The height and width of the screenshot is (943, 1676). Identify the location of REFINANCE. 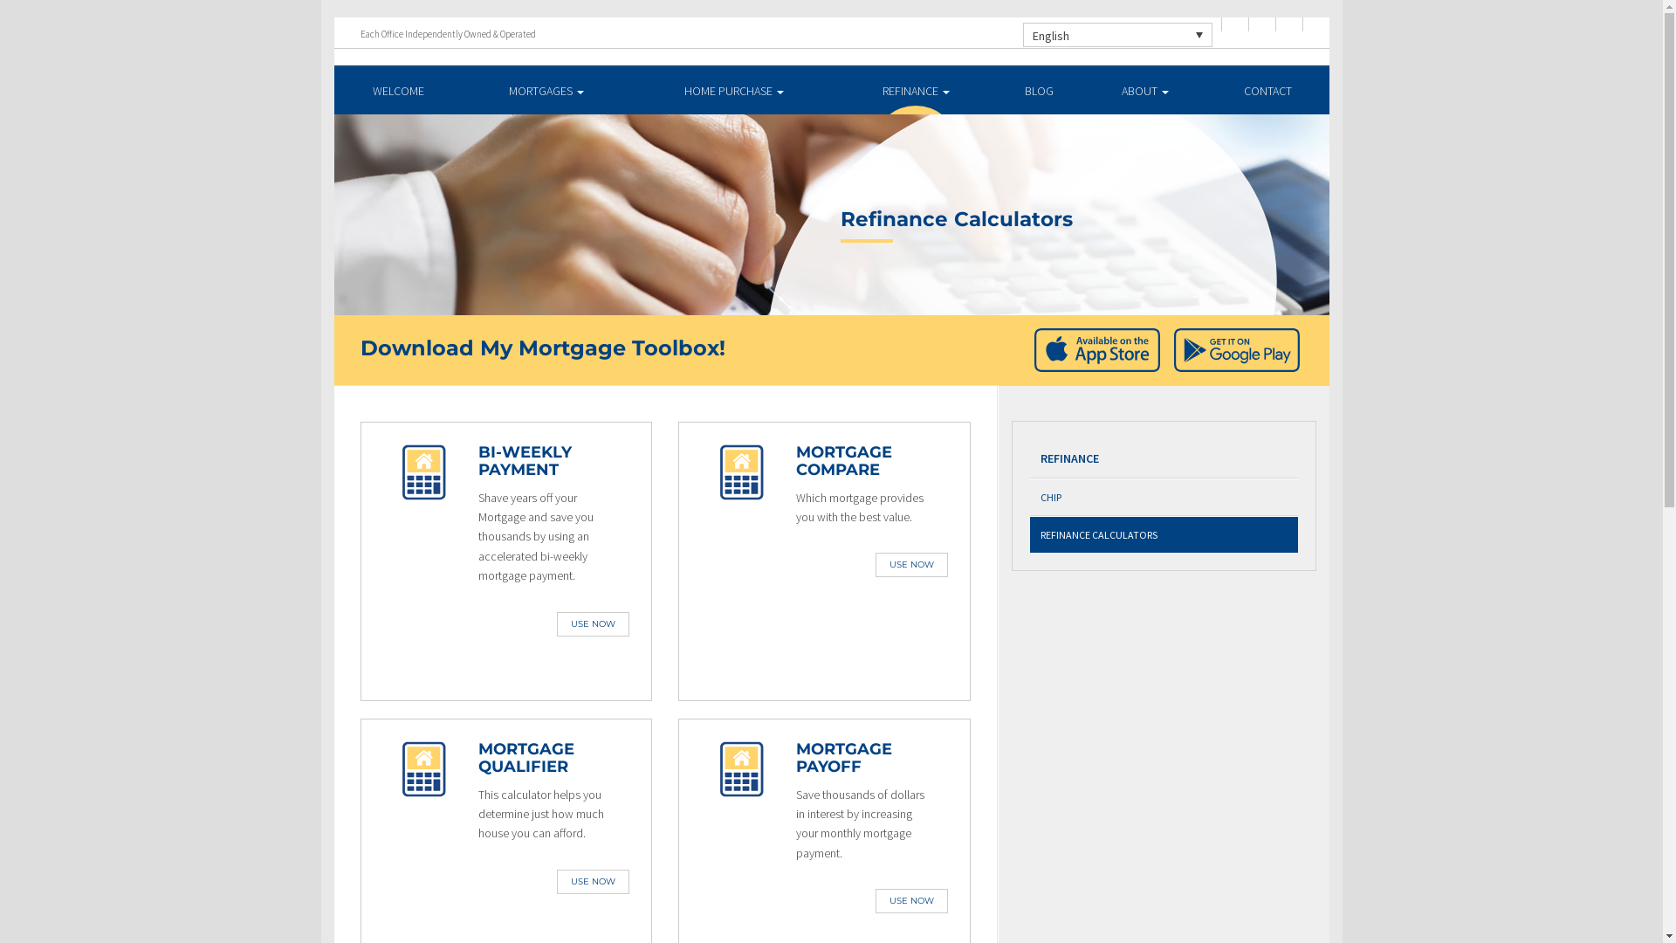
(1164, 459).